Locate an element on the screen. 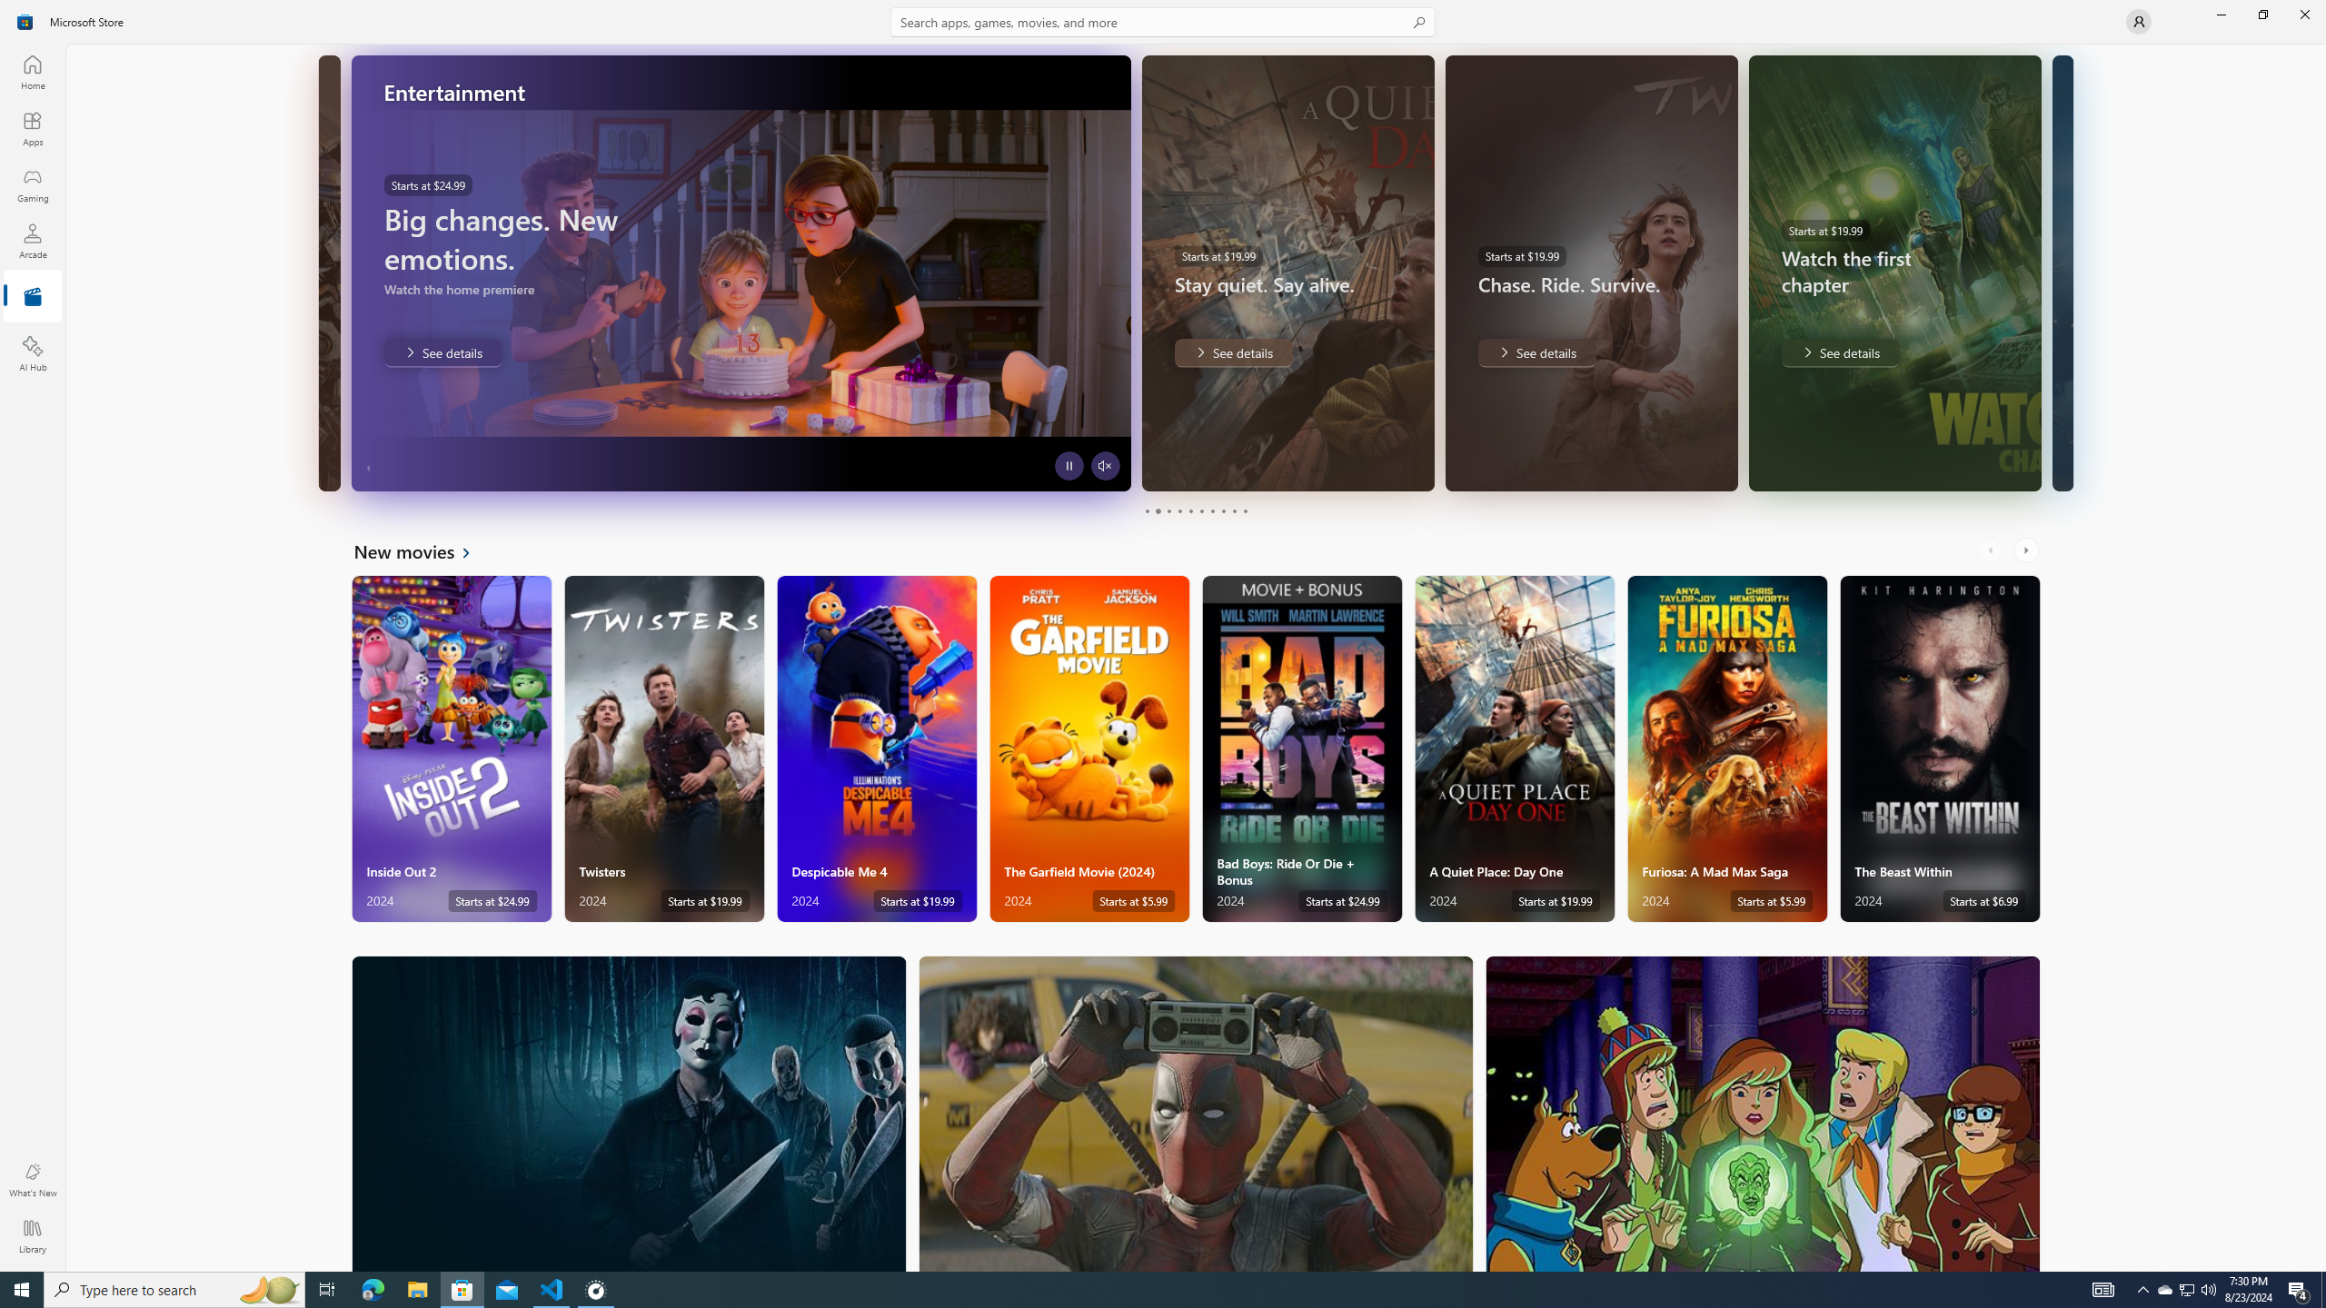  Action & Adventure is located at coordinates (1197, 1114).